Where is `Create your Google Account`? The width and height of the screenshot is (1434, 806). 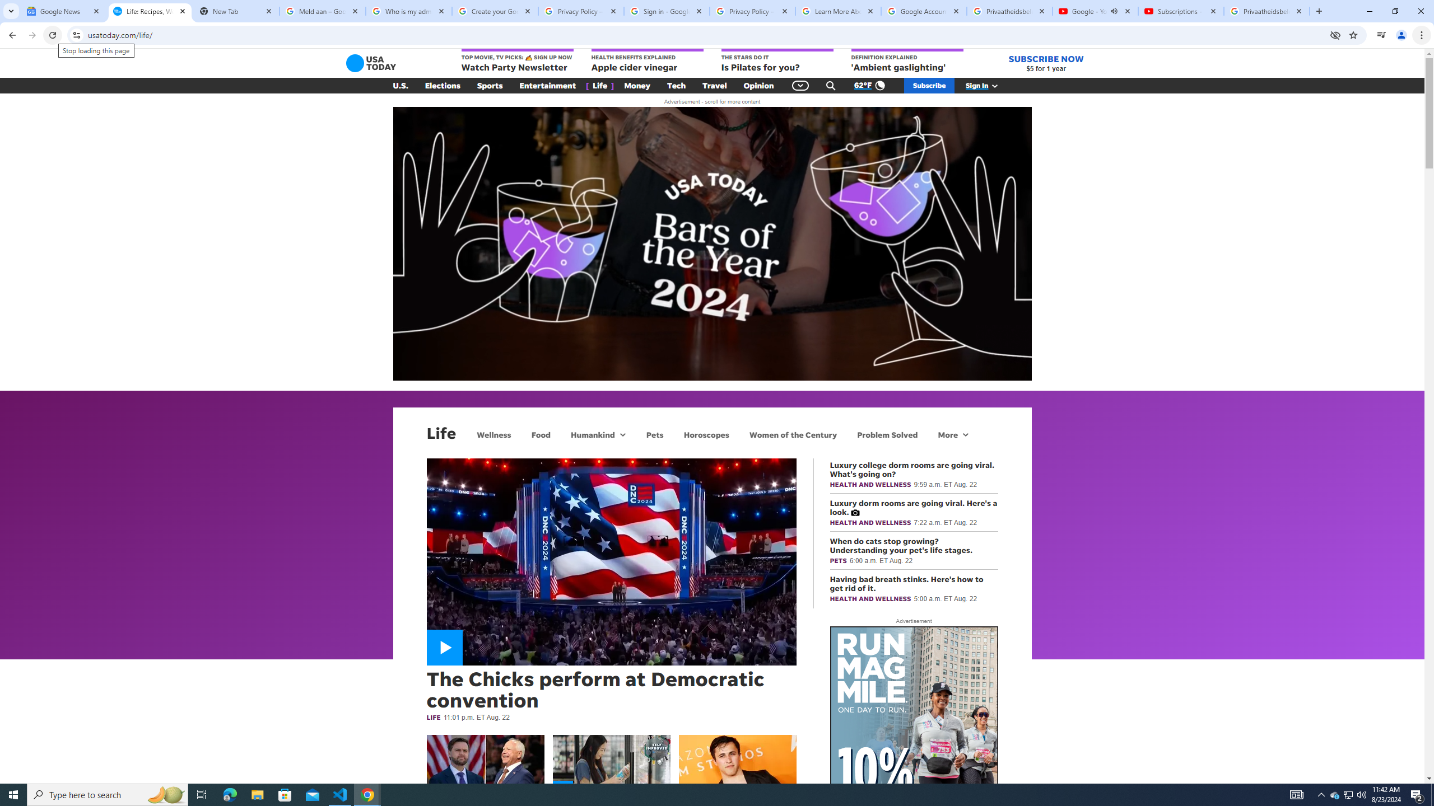
Create your Google Account is located at coordinates (495, 11).